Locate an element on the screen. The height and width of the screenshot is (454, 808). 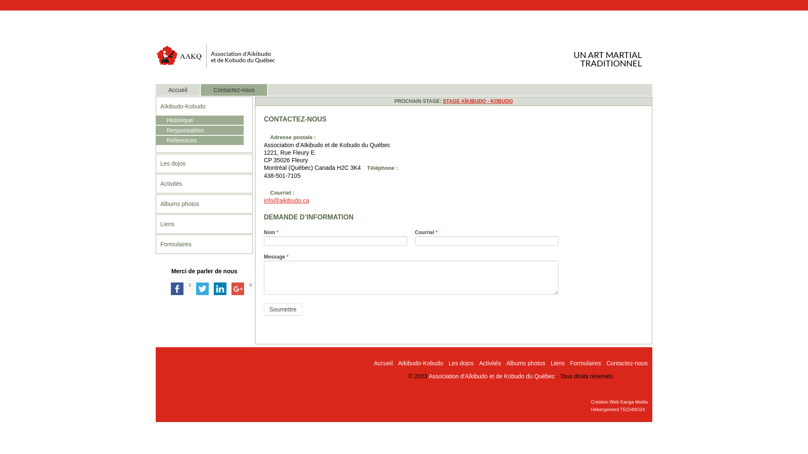
info@aikibudo.ca is located at coordinates (287, 201).